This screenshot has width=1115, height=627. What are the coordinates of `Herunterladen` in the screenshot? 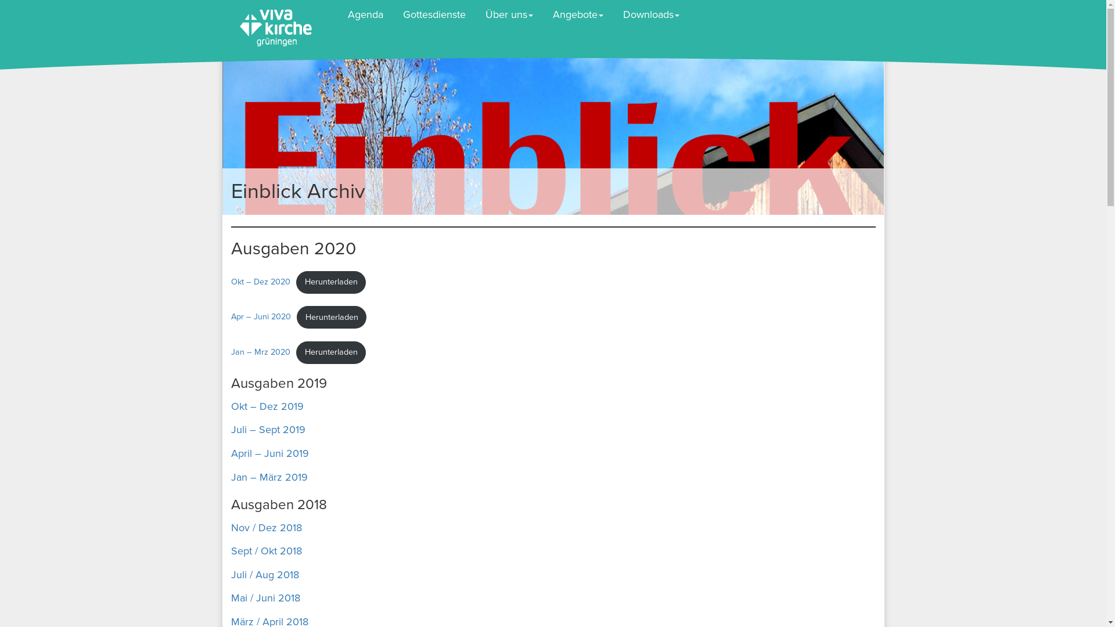 It's located at (331, 282).